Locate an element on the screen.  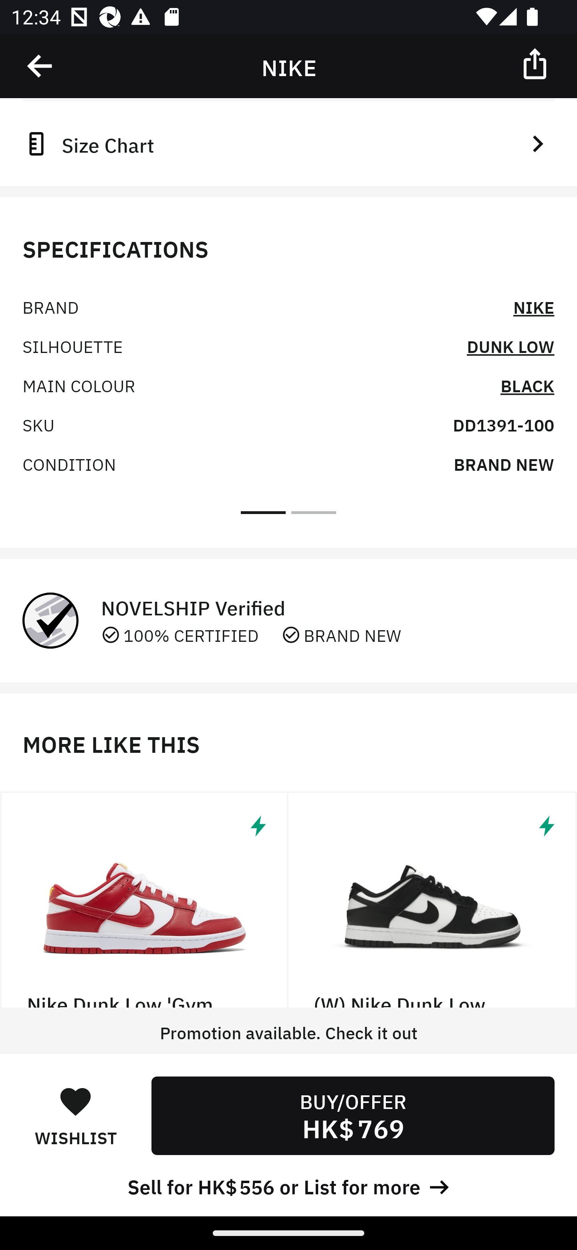
Sell for HK$ 556 or List for more is located at coordinates (288, 1185).